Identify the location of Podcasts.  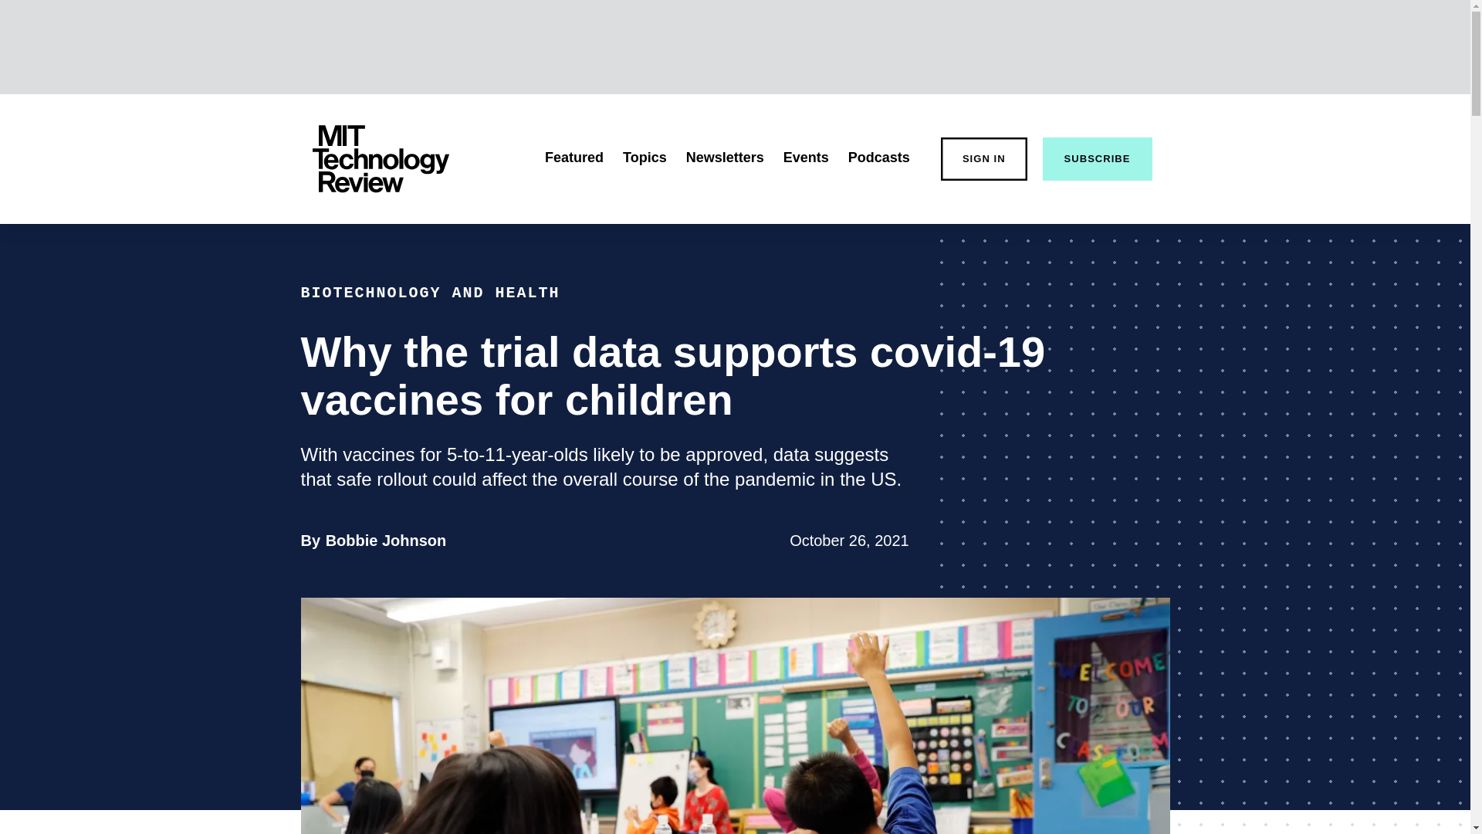
(806, 158).